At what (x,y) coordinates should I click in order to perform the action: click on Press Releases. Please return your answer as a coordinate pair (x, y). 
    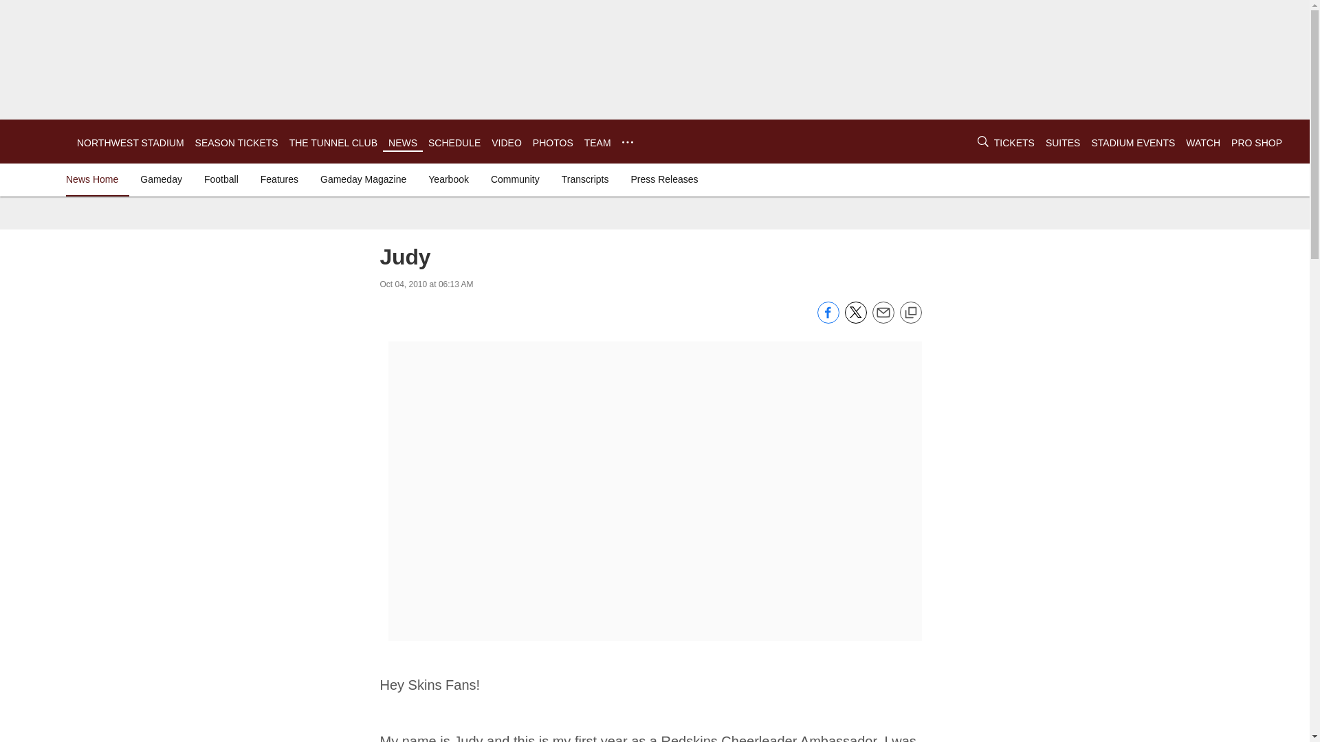
    Looking at the image, I should click on (664, 179).